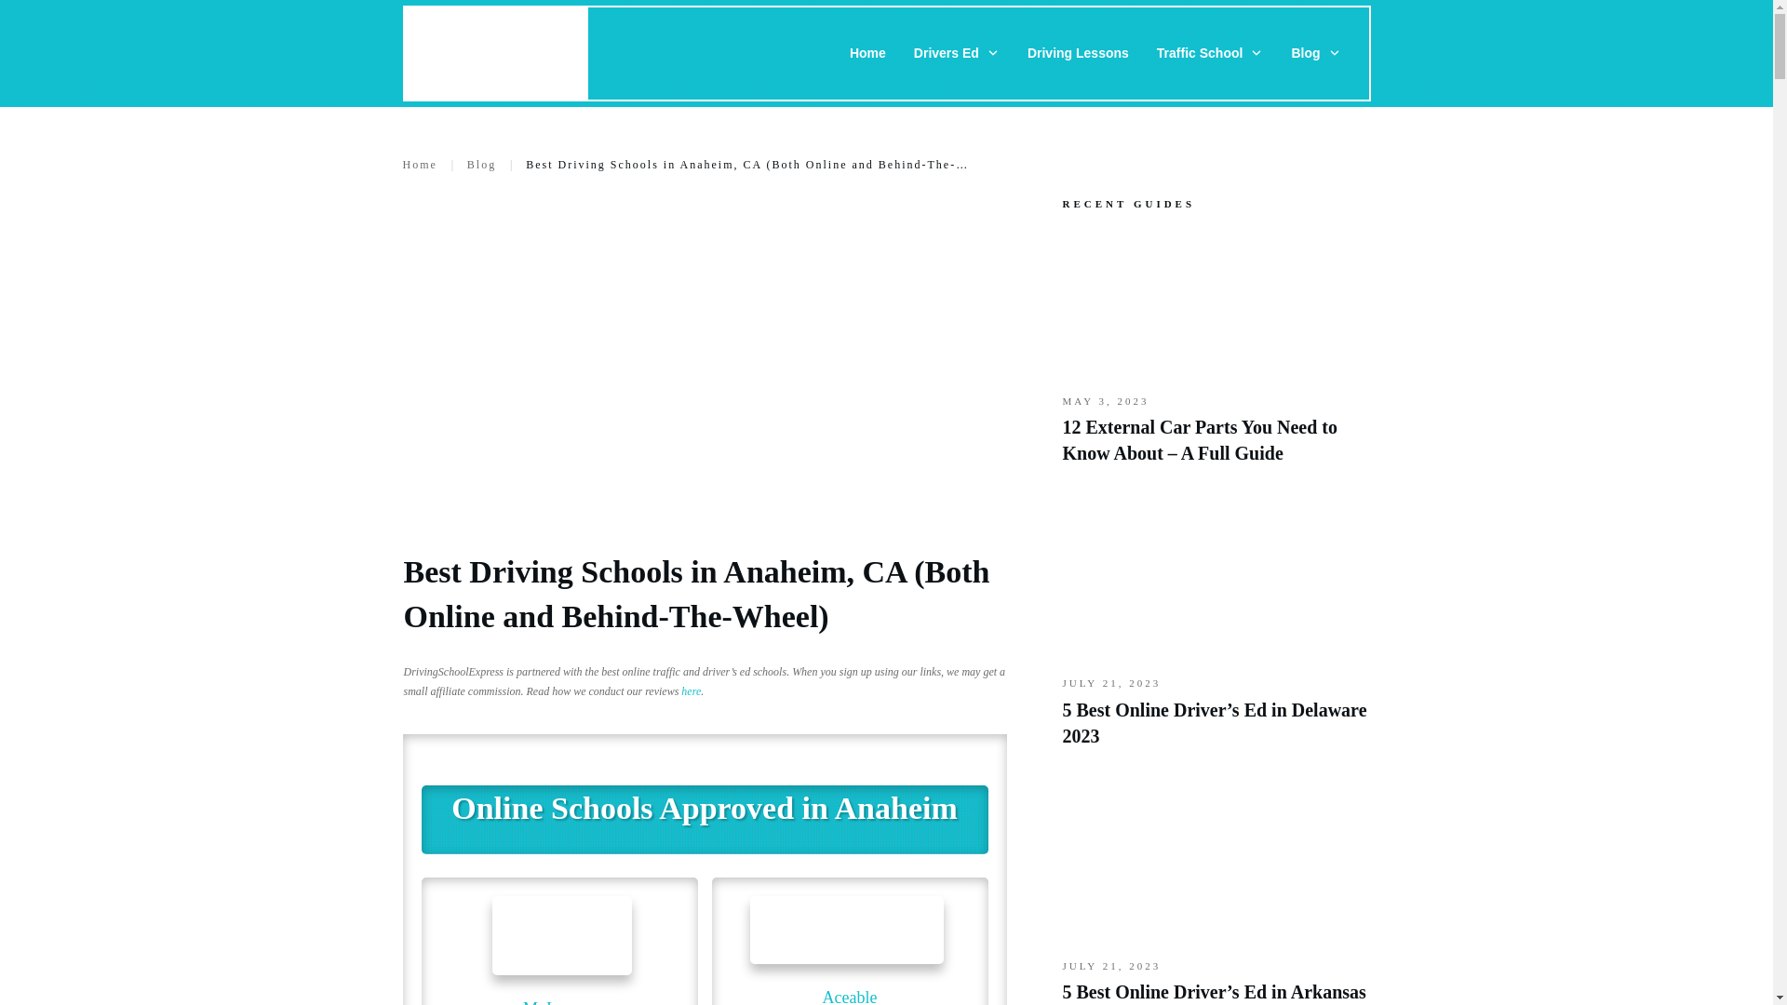 The height and width of the screenshot is (1005, 1787). What do you see at coordinates (481, 165) in the screenshot?
I see `Blog` at bounding box center [481, 165].